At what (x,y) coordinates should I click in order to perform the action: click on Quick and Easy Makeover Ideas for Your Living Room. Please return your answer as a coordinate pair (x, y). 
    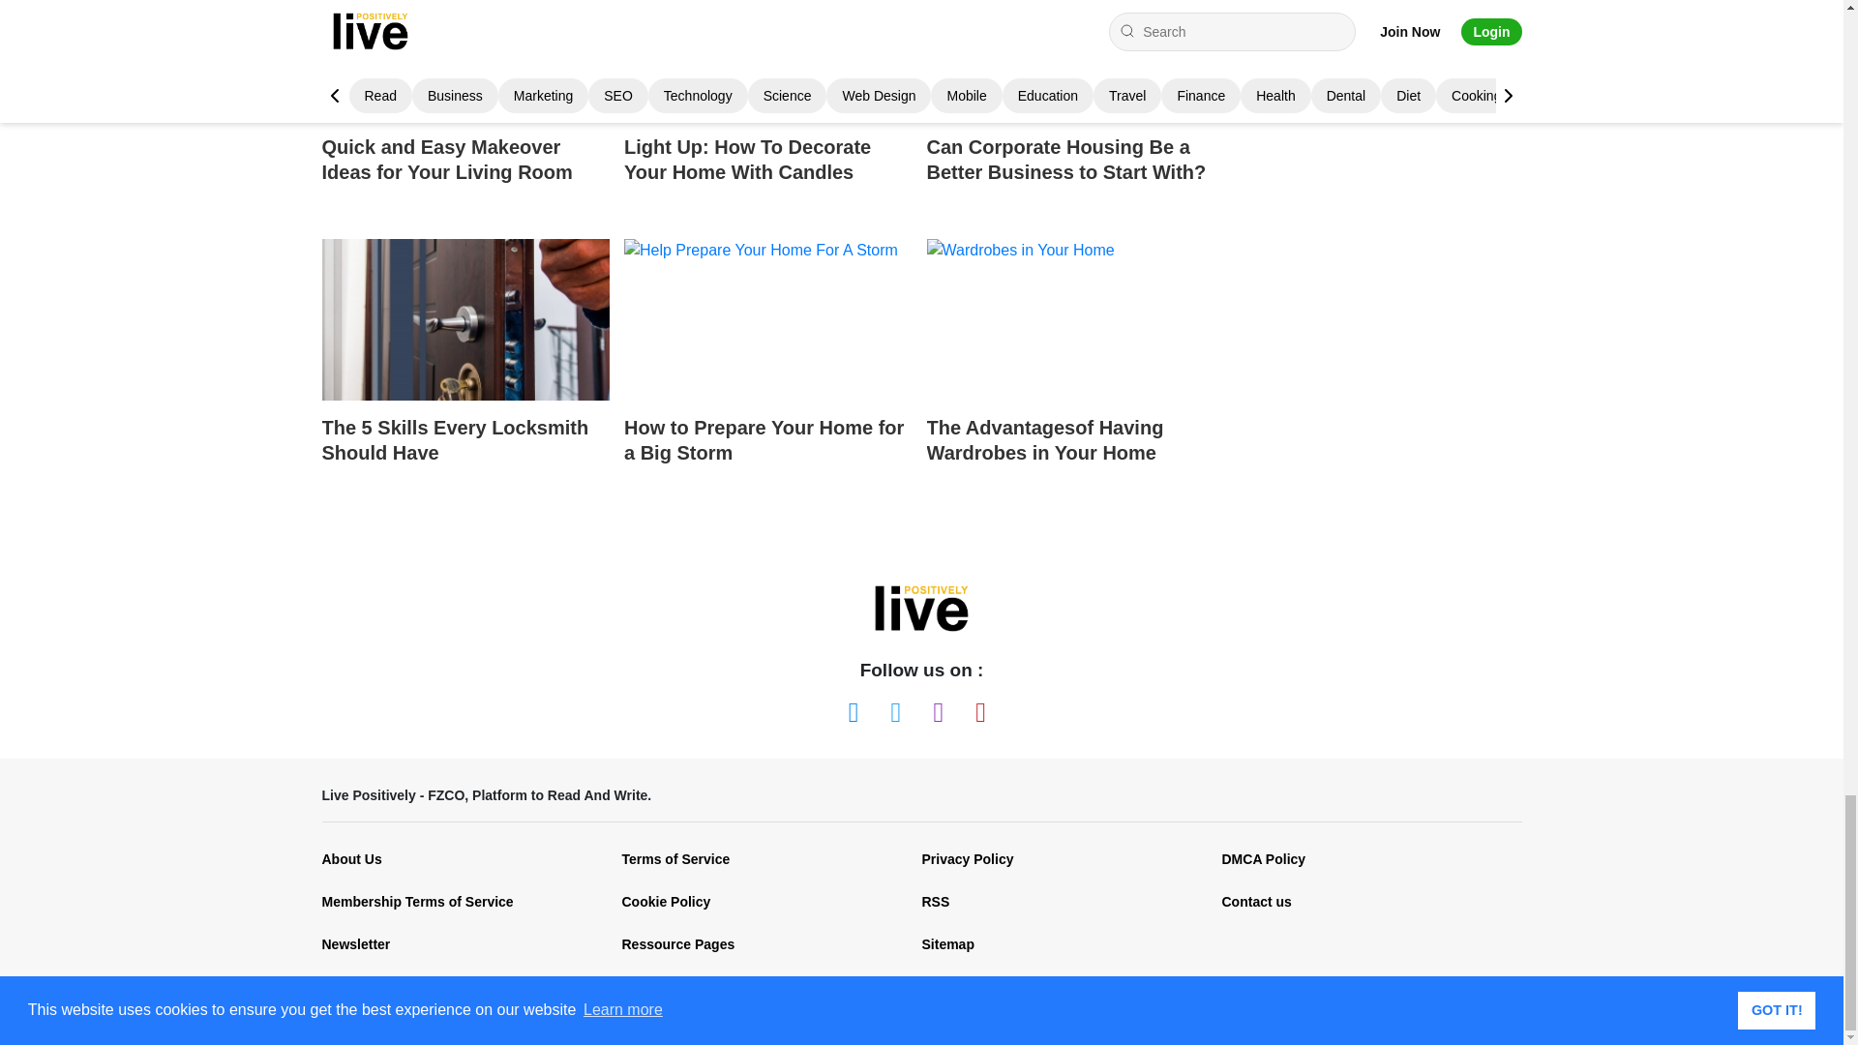
    Looking at the image, I should click on (464, 109).